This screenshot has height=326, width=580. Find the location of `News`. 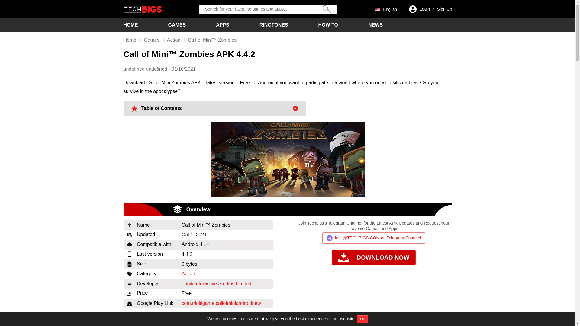

News is located at coordinates (375, 25).